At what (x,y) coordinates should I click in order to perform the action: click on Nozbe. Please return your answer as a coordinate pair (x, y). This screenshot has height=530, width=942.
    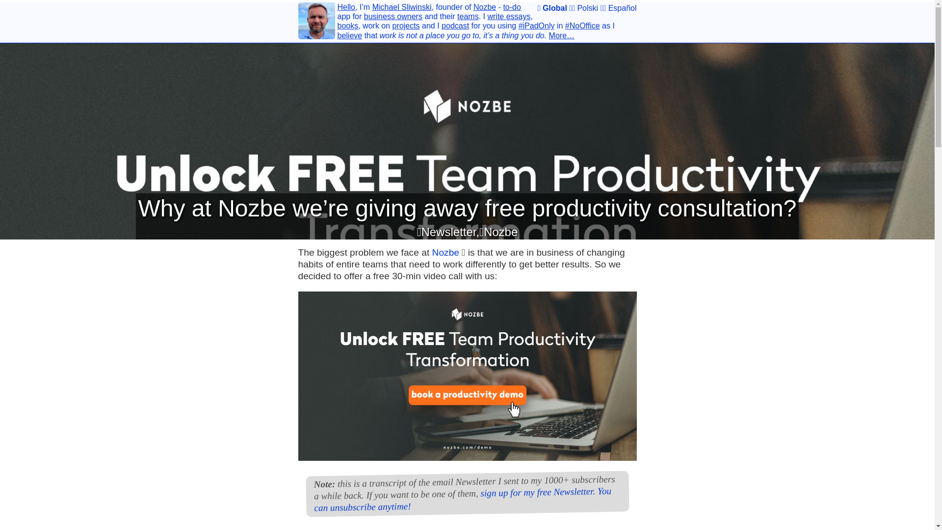
    Looking at the image, I should click on (445, 252).